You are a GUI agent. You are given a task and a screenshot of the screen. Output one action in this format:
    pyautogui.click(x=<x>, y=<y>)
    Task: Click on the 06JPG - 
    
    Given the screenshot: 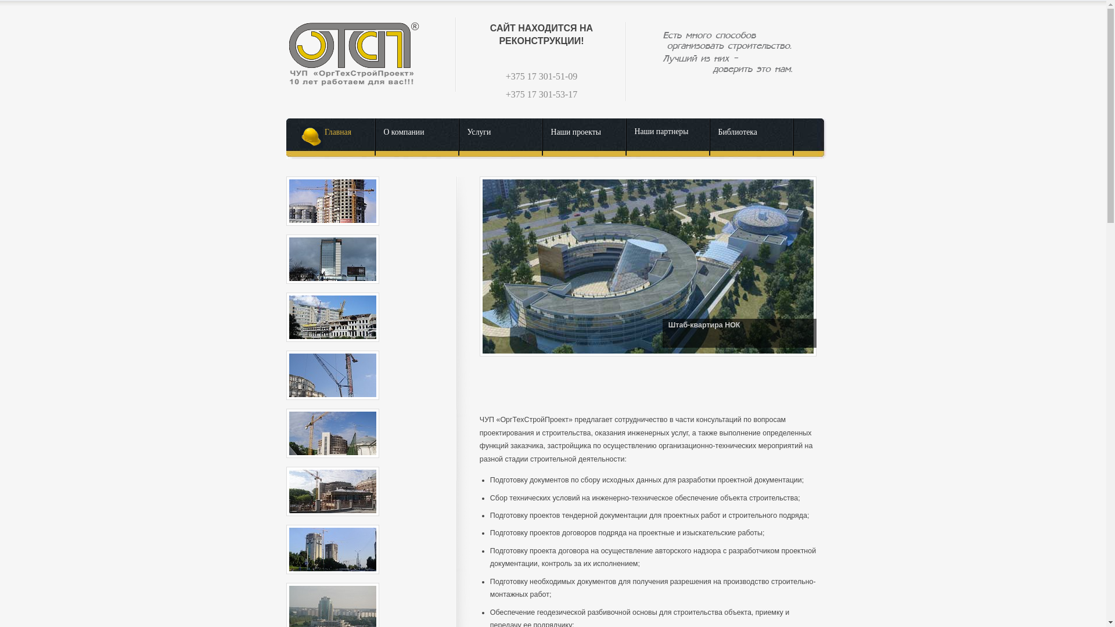 What is the action you would take?
    pyautogui.click(x=332, y=491)
    